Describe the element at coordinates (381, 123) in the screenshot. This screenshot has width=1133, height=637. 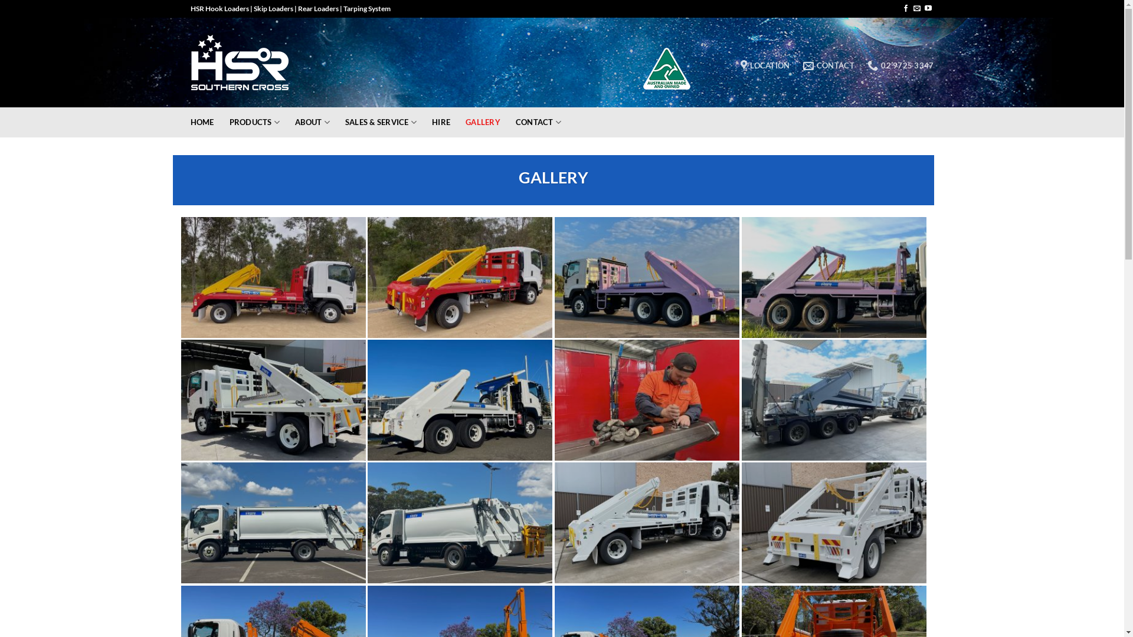
I see `SALES & SERVICE` at that location.